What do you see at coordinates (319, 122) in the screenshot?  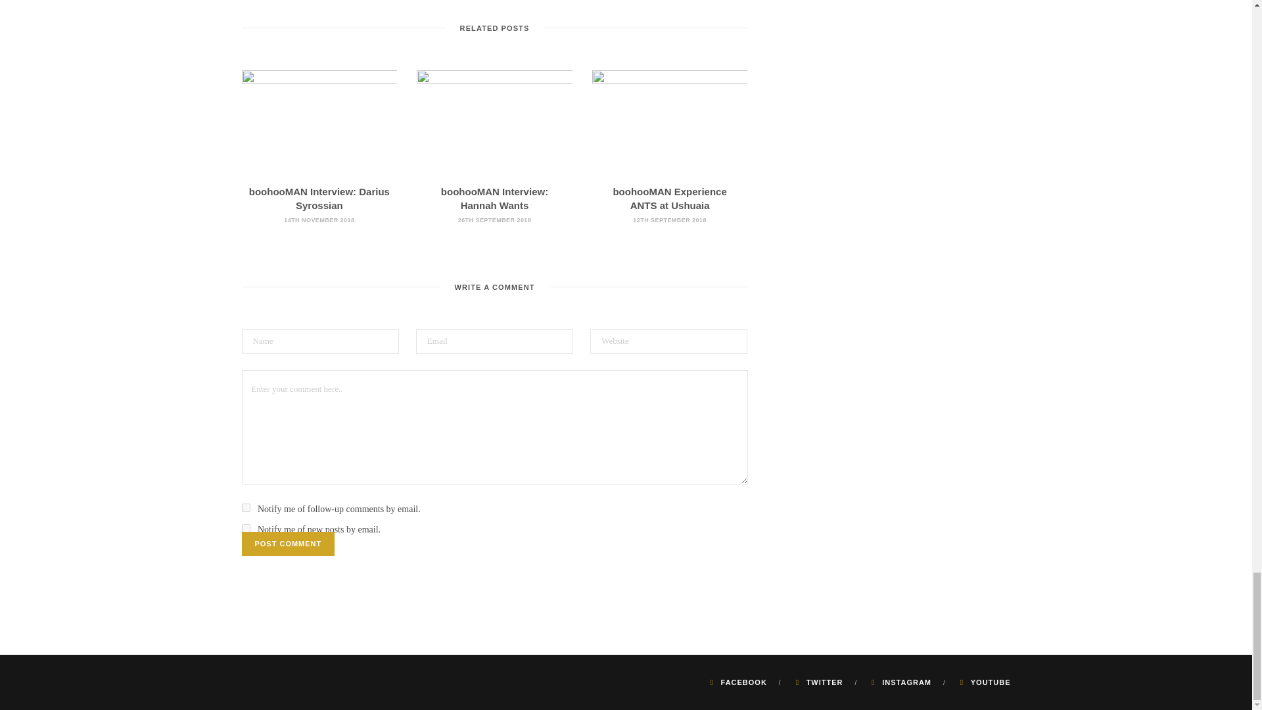 I see `boohooMAN Interview: Darius Syrossian` at bounding box center [319, 122].